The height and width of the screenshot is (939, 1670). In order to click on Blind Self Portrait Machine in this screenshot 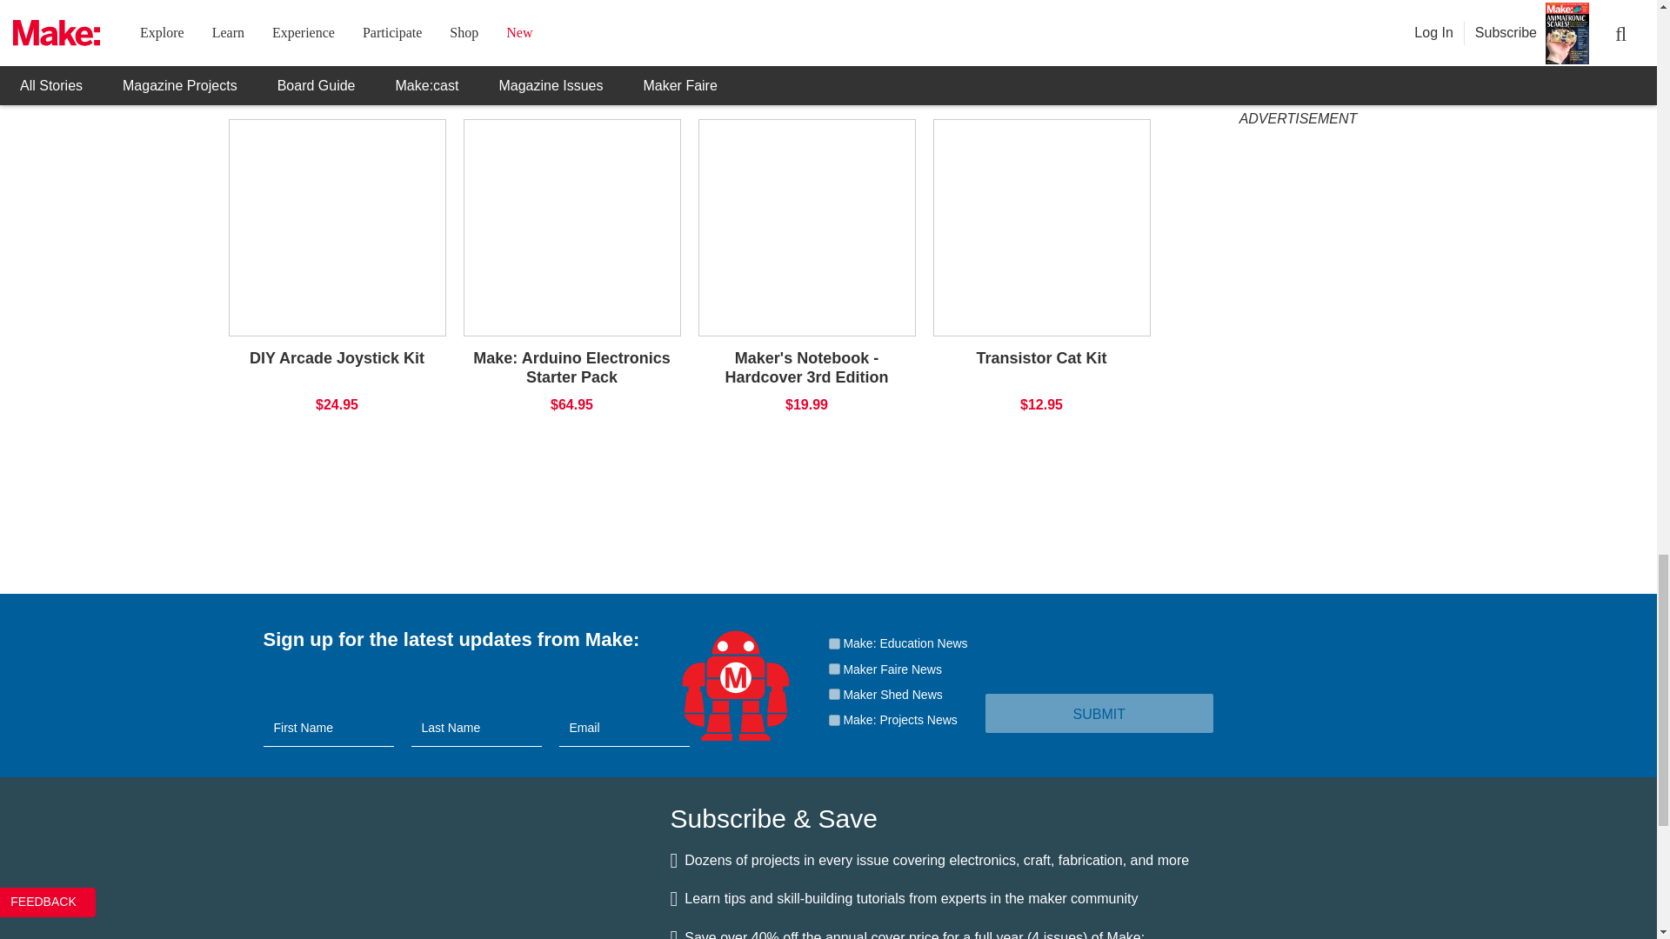, I will do `click(684, 4)`.